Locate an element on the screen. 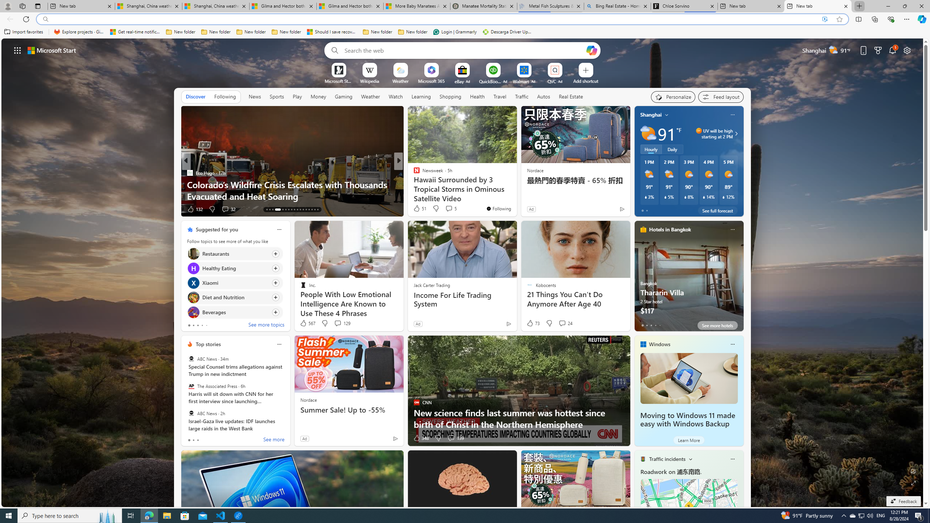  Traffic is located at coordinates (522, 97).